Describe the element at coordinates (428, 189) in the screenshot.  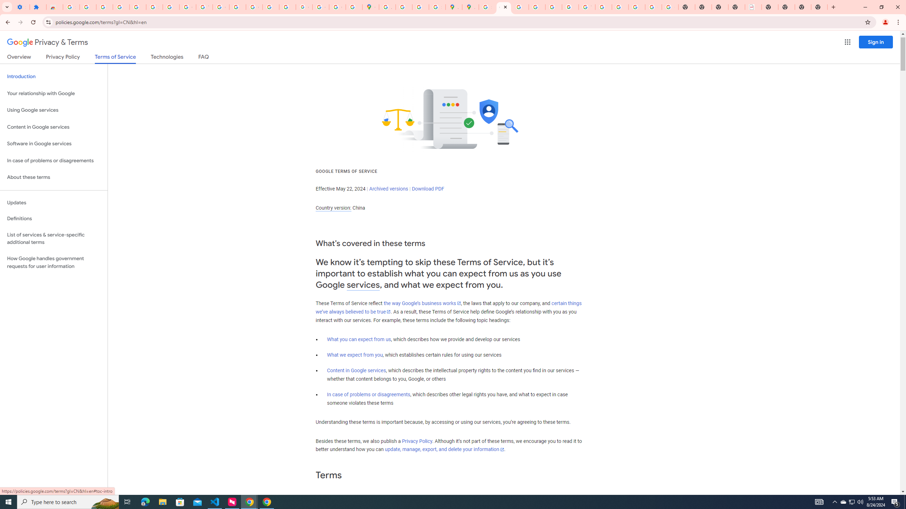
I see `Download PDF` at that location.